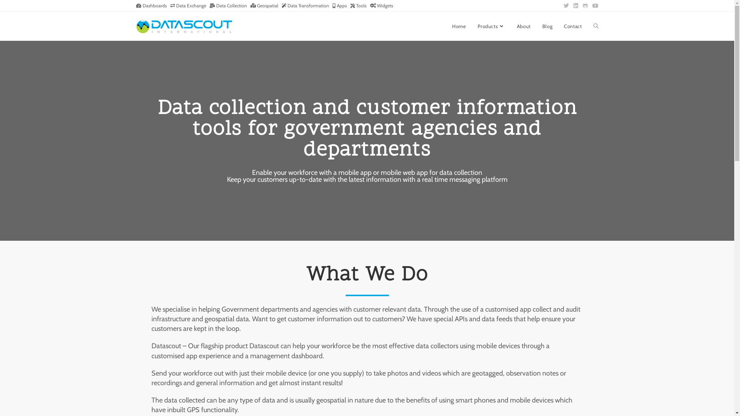 This screenshot has width=740, height=416. I want to click on Products, so click(491, 26).